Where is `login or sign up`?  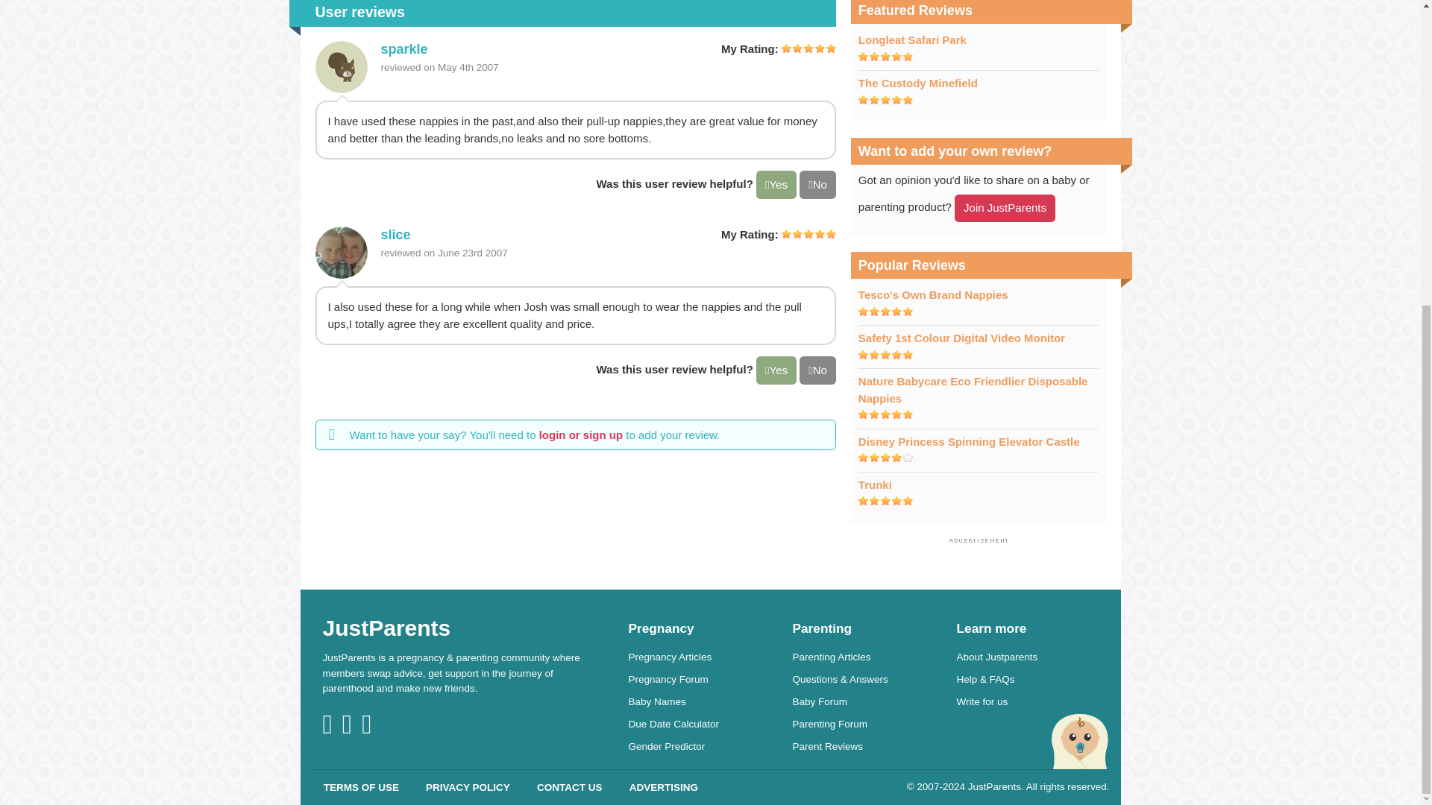
login or sign up is located at coordinates (581, 434).